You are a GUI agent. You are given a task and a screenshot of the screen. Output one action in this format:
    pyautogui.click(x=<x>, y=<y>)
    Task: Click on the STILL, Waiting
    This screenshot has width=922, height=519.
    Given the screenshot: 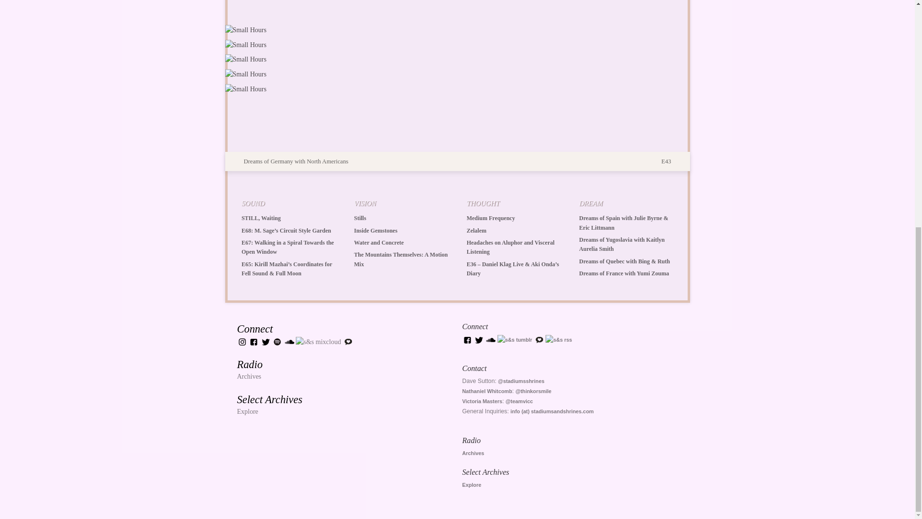 What is the action you would take?
    pyautogui.click(x=261, y=218)
    